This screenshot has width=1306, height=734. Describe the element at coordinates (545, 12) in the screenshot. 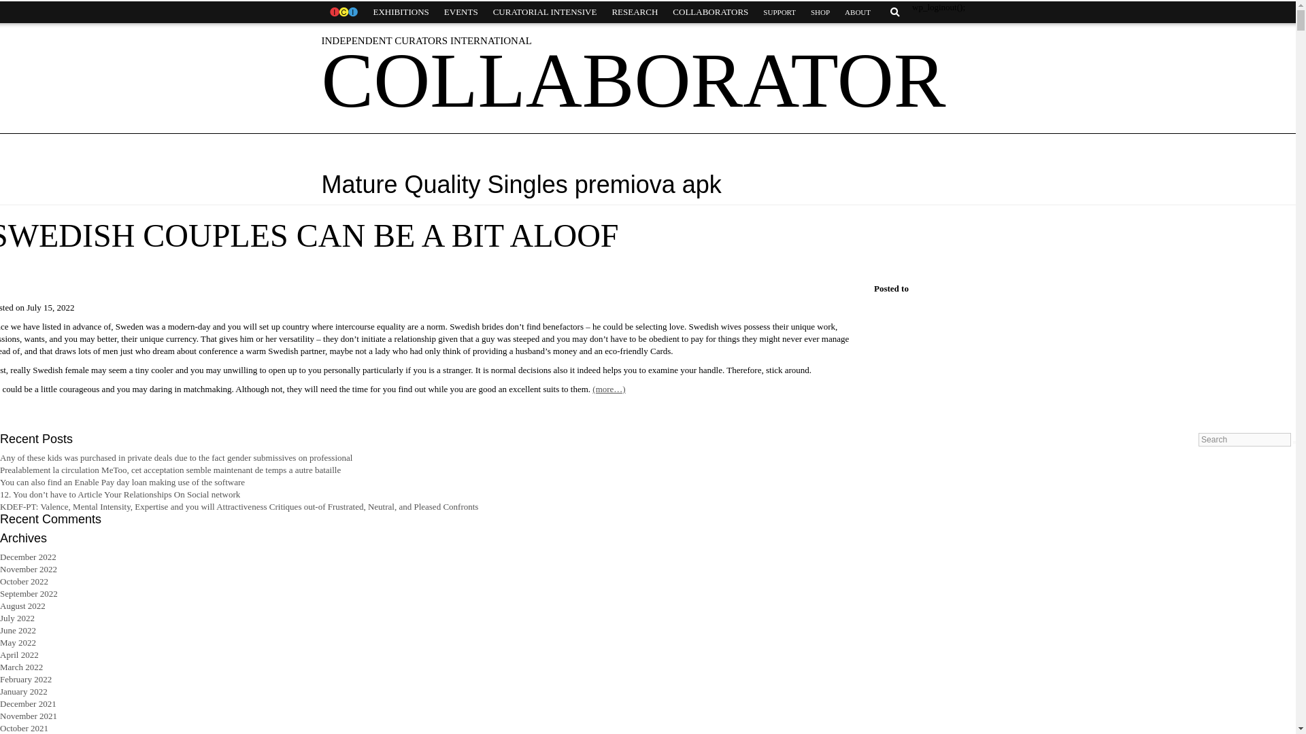

I see `CURATORIAL INTENSIVE` at that location.